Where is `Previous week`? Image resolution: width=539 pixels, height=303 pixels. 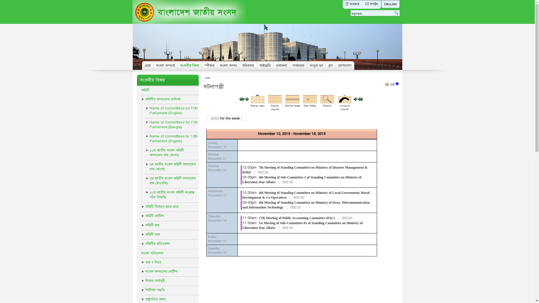
Previous week is located at coordinates (247, 100).